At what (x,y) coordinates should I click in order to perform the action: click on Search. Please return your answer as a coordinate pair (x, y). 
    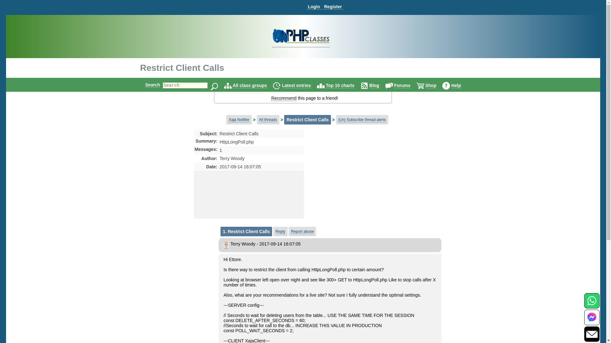
    Looking at the image, I should click on (153, 84).